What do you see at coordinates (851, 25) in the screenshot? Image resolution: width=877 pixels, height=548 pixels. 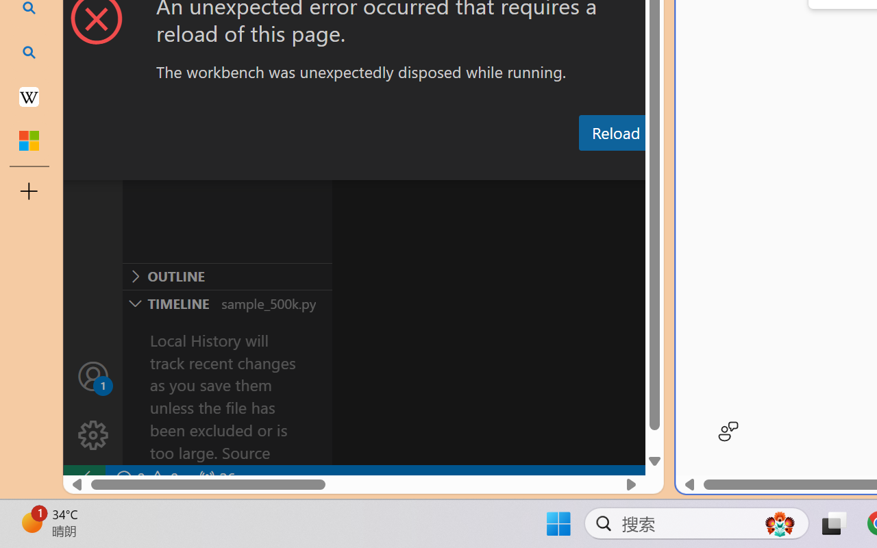 I see `TextBox 7` at bounding box center [851, 25].